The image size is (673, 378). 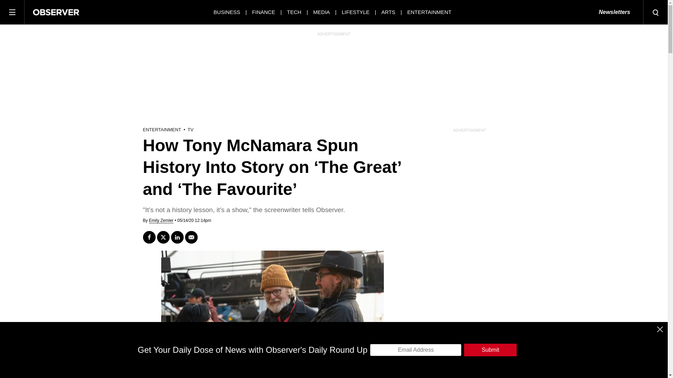 What do you see at coordinates (177, 237) in the screenshot?
I see `Share on LinkedIn` at bounding box center [177, 237].